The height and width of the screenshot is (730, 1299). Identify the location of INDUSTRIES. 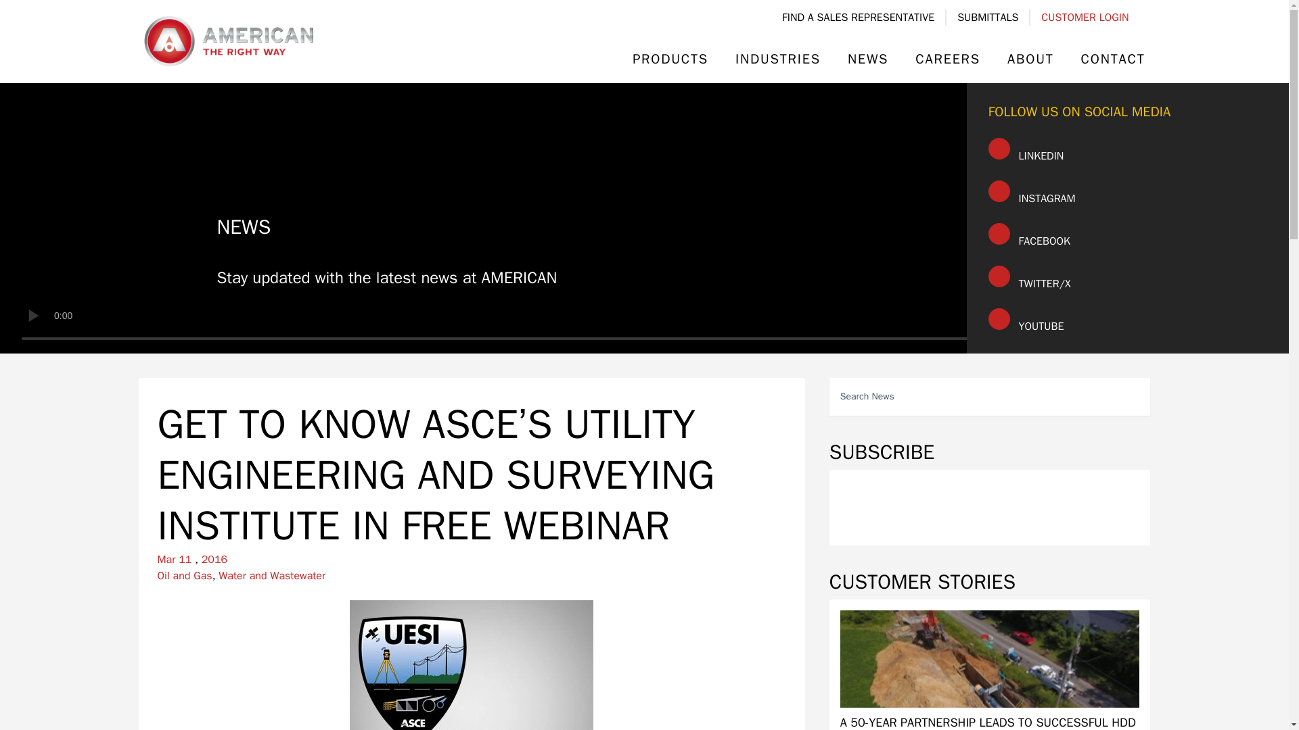
(778, 59).